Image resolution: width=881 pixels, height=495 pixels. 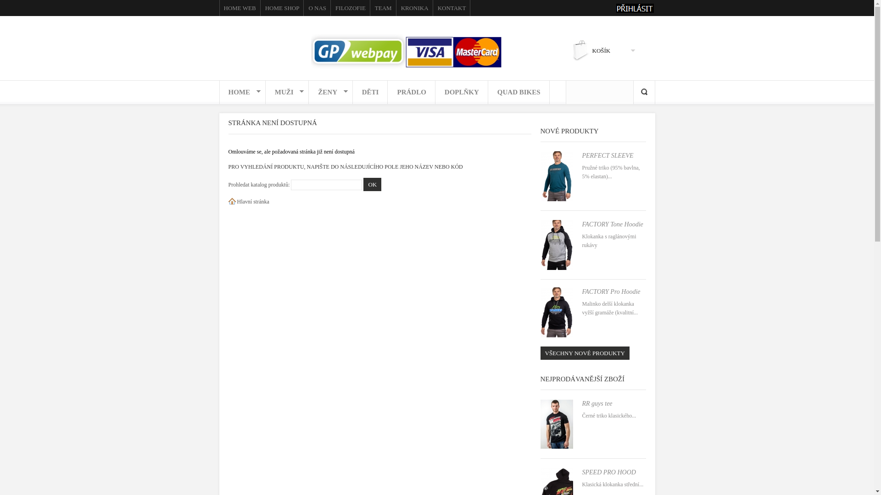 What do you see at coordinates (318, 8) in the screenshot?
I see `O NAS` at bounding box center [318, 8].